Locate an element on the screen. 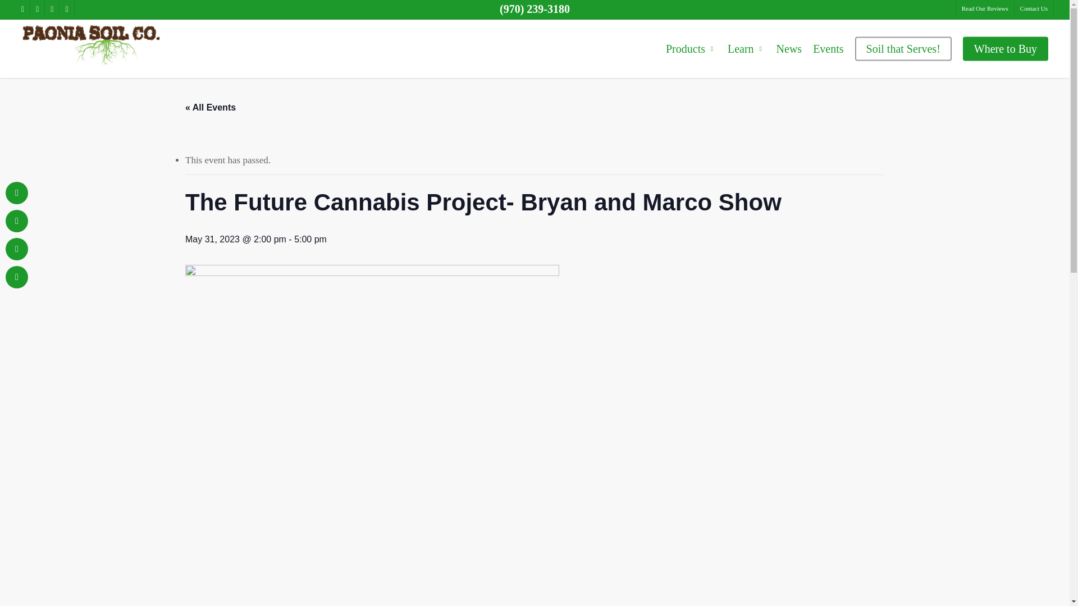 The image size is (1078, 606). Products is located at coordinates (691, 48).